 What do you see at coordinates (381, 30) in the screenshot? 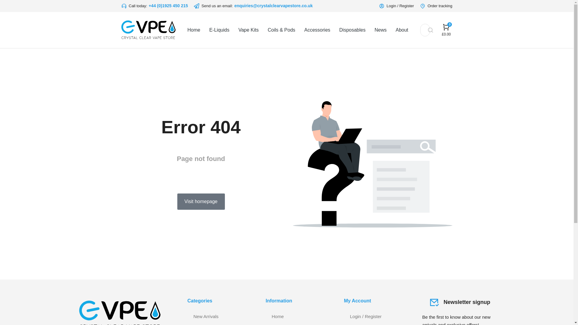
I see `News` at bounding box center [381, 30].